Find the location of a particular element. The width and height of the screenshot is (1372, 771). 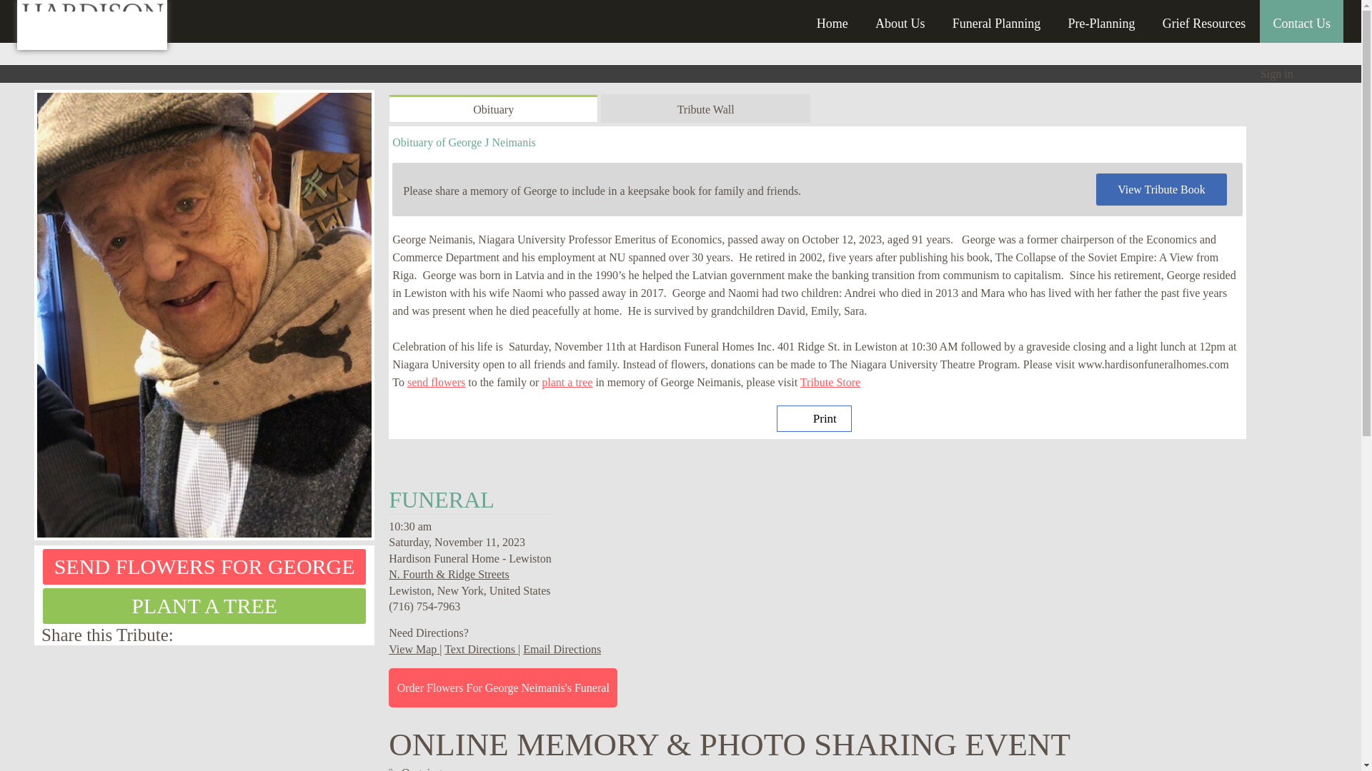

Receive Notifications is located at coordinates (329, 634).